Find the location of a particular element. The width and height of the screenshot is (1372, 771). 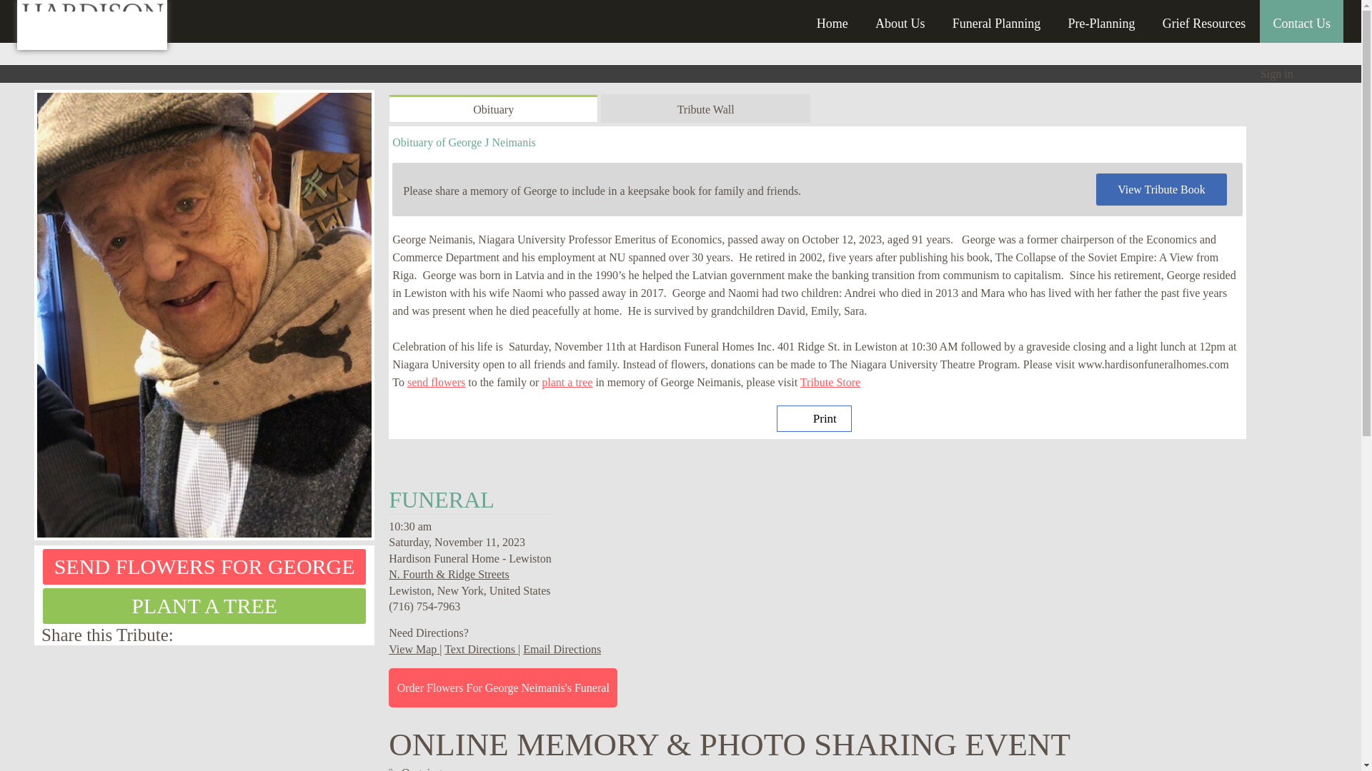

Receive Notifications is located at coordinates (329, 634).